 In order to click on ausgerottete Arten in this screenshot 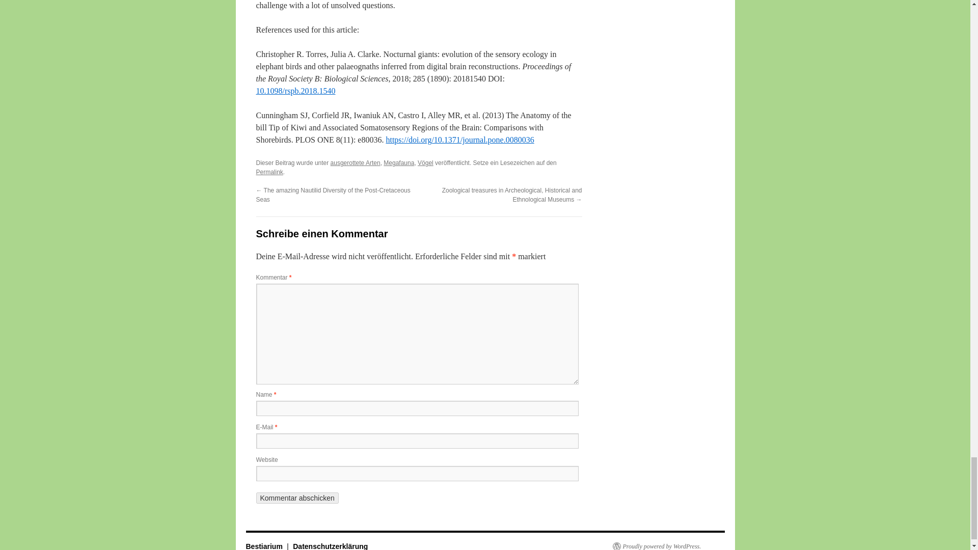, I will do `click(355, 163)`.